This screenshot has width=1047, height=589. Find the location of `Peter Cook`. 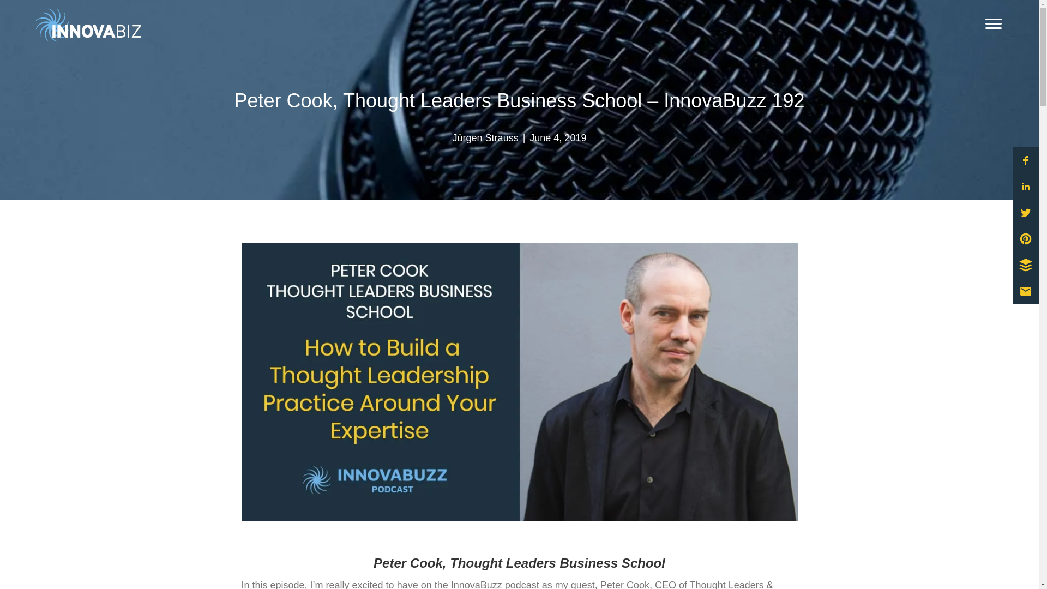

Peter Cook is located at coordinates (519, 382).